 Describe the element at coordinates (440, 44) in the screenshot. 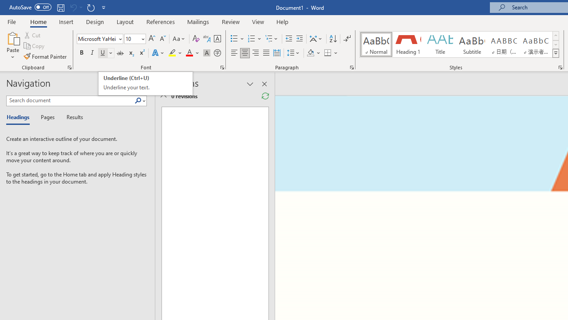

I see `Title` at that location.